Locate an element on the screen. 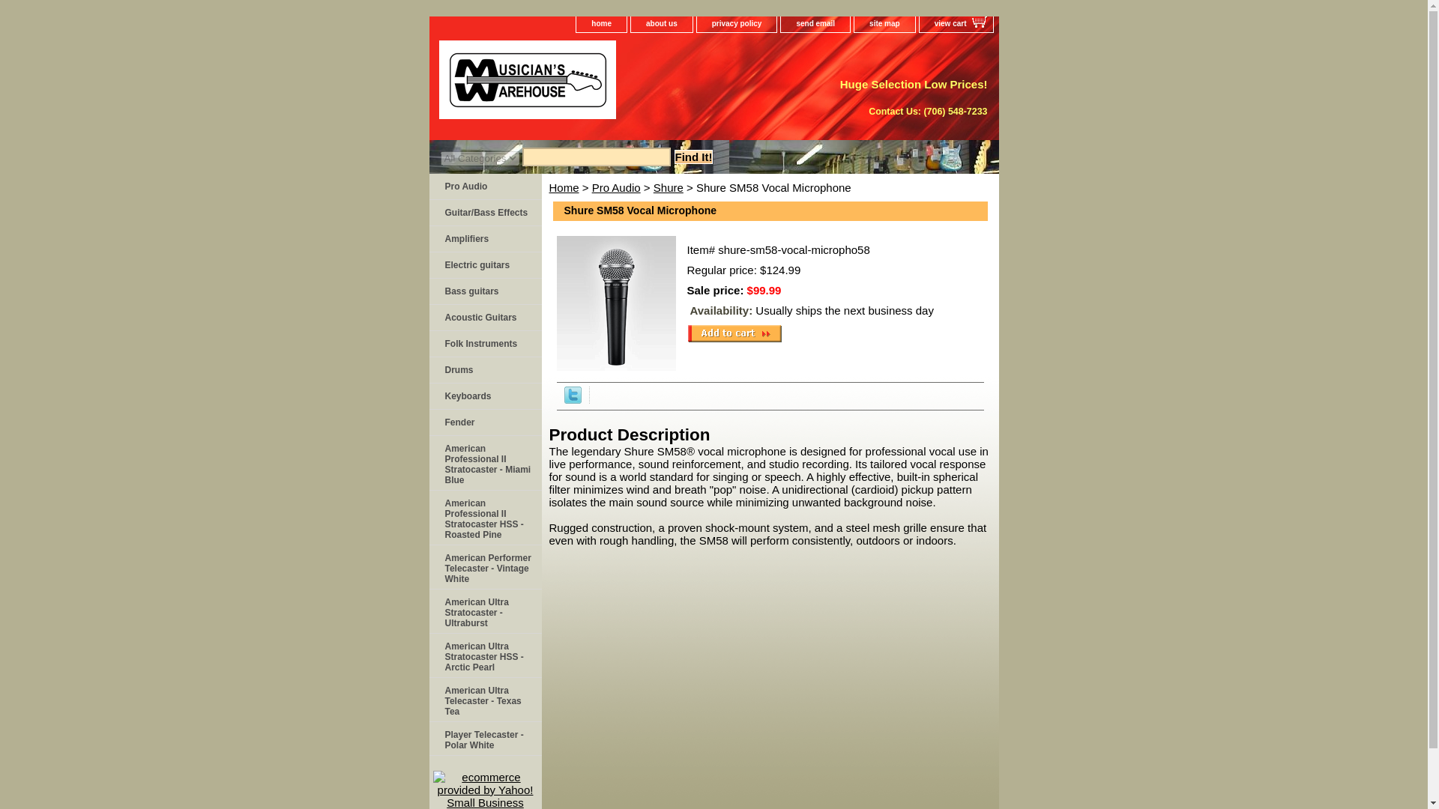 The height and width of the screenshot is (809, 1439). Folk Instruments is located at coordinates (484, 344).